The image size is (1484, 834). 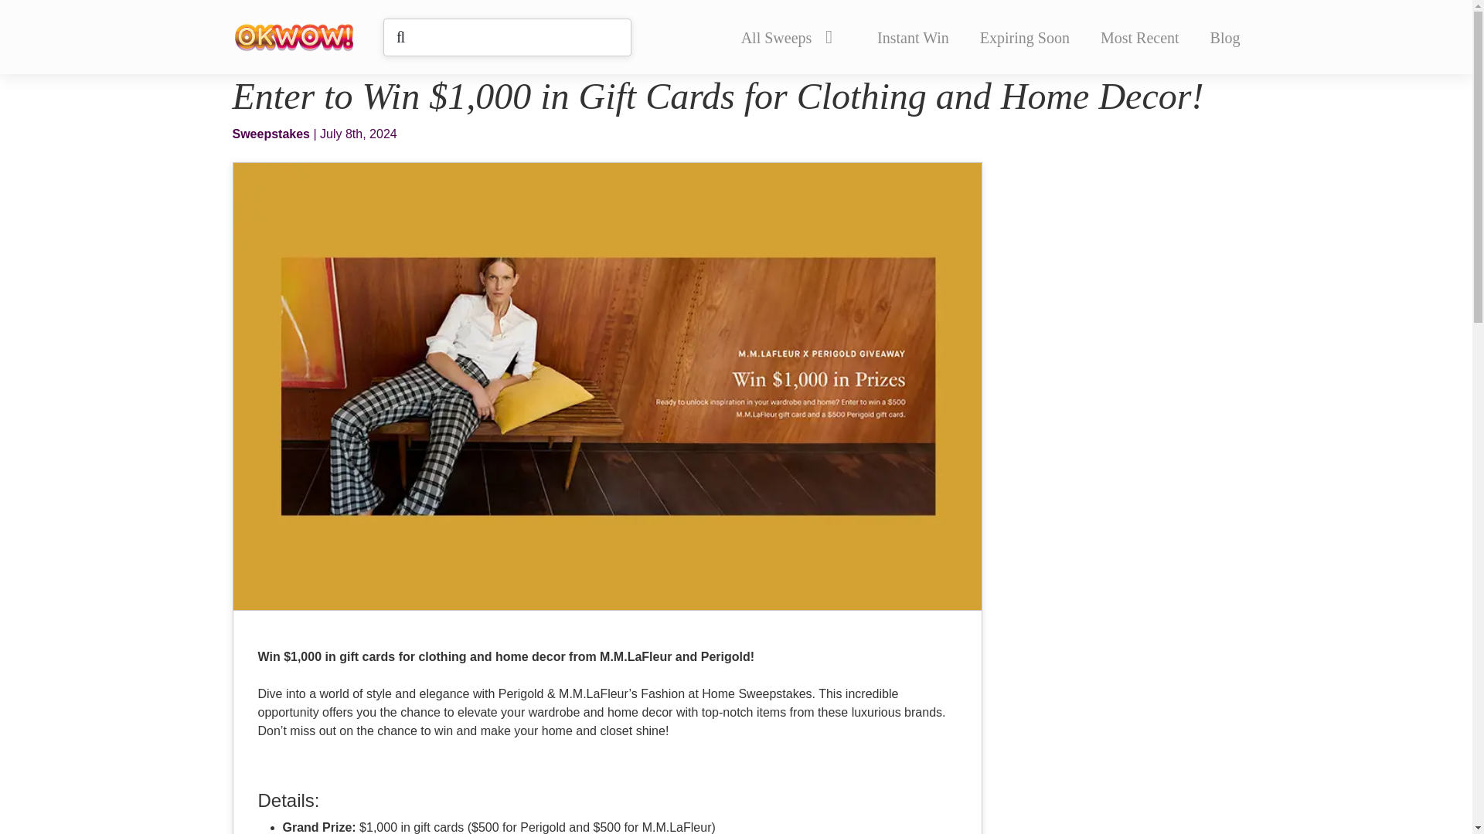 What do you see at coordinates (1140, 37) in the screenshot?
I see `Most Recent` at bounding box center [1140, 37].